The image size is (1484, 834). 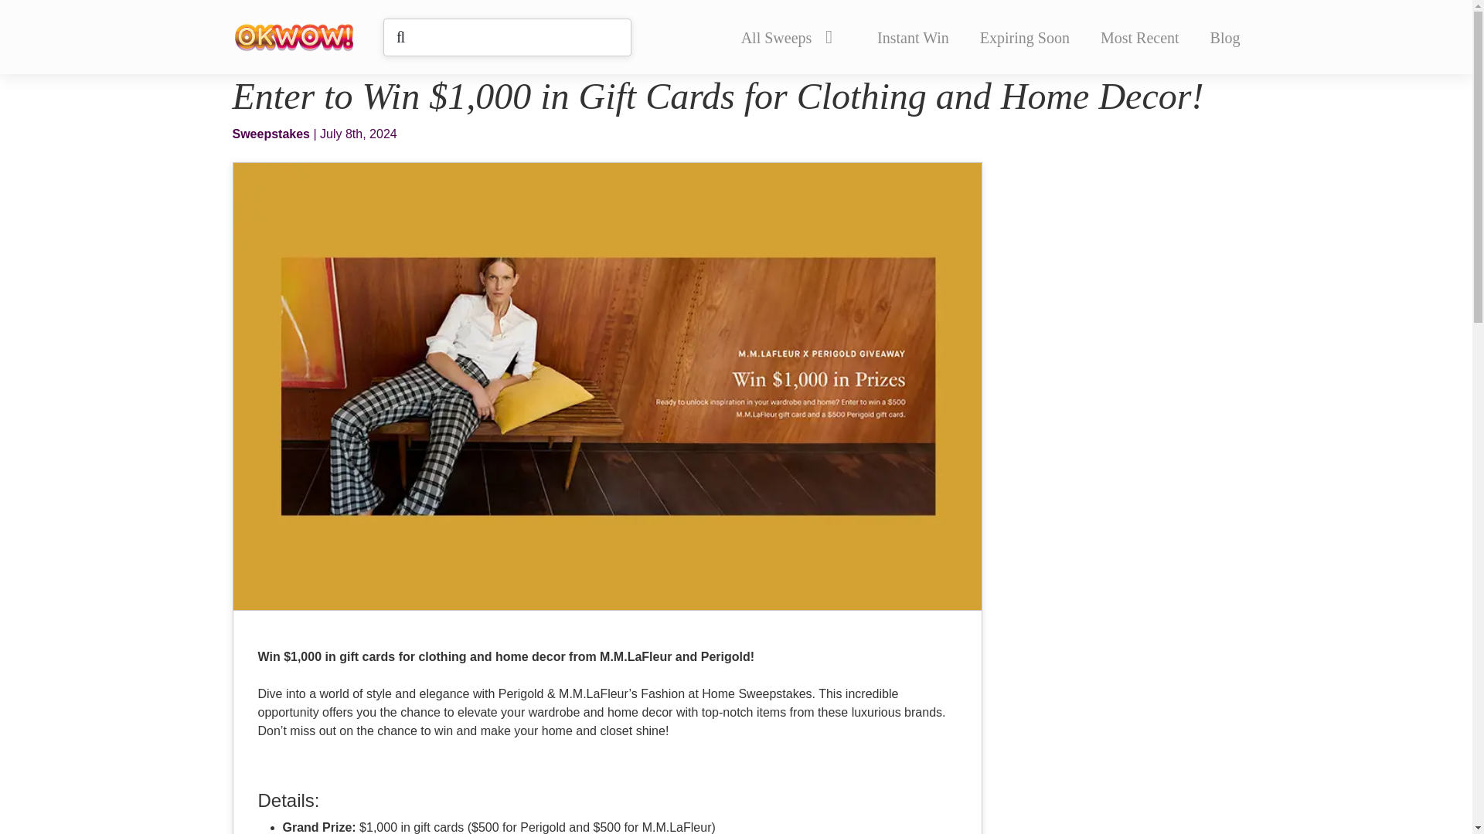 What do you see at coordinates (1140, 37) in the screenshot?
I see `Most Recent` at bounding box center [1140, 37].